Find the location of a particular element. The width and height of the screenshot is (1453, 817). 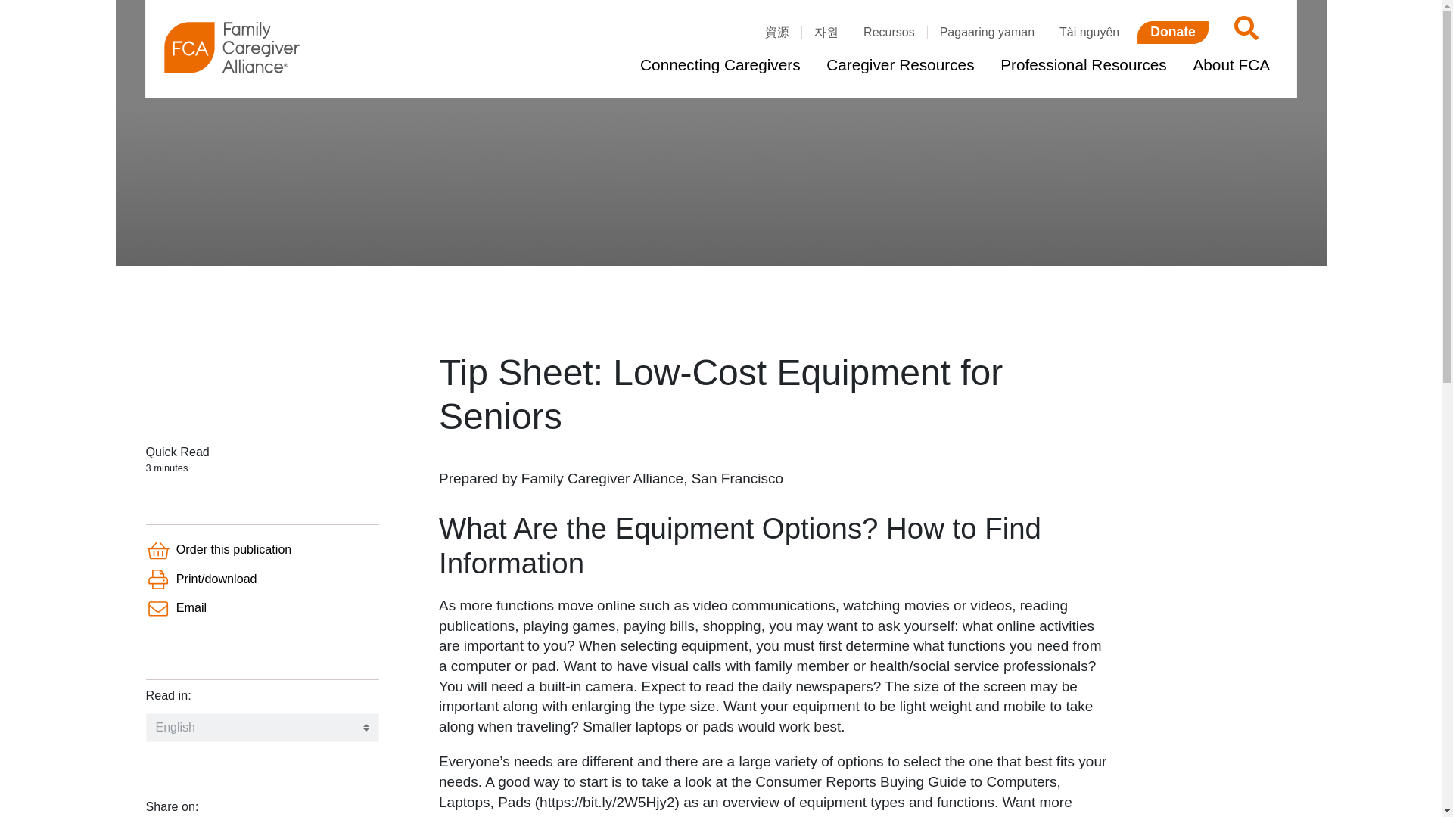

Connecting Caregivers is located at coordinates (720, 65).